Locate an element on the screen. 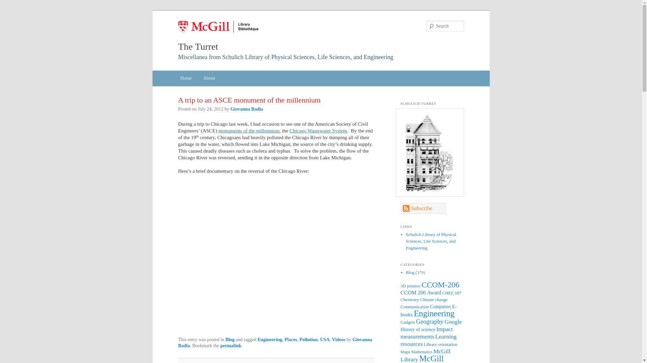 The image size is (647, 363). Blog is located at coordinates (230, 339).